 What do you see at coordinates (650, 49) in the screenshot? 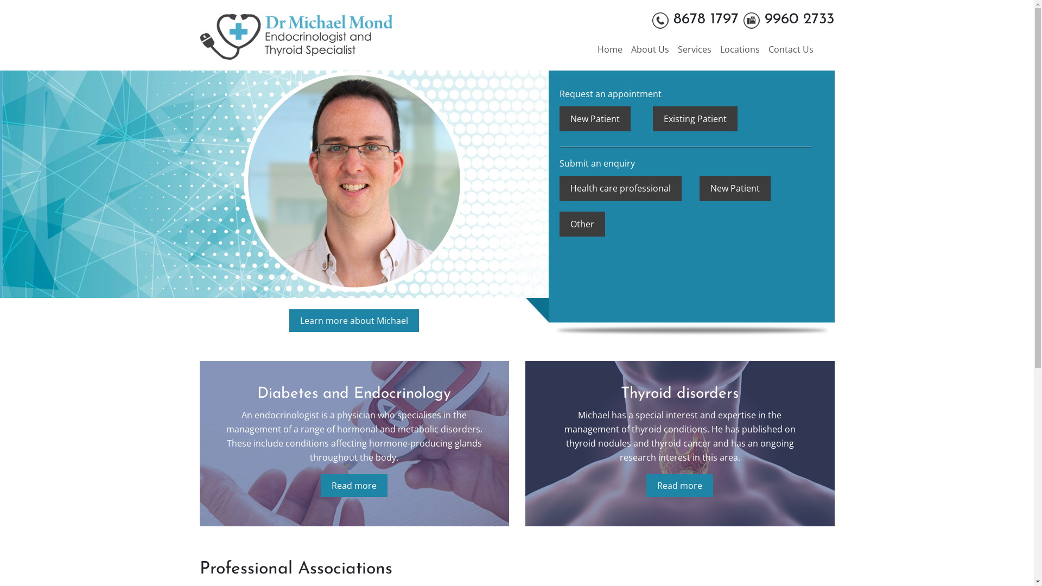
I see `About Us` at bounding box center [650, 49].